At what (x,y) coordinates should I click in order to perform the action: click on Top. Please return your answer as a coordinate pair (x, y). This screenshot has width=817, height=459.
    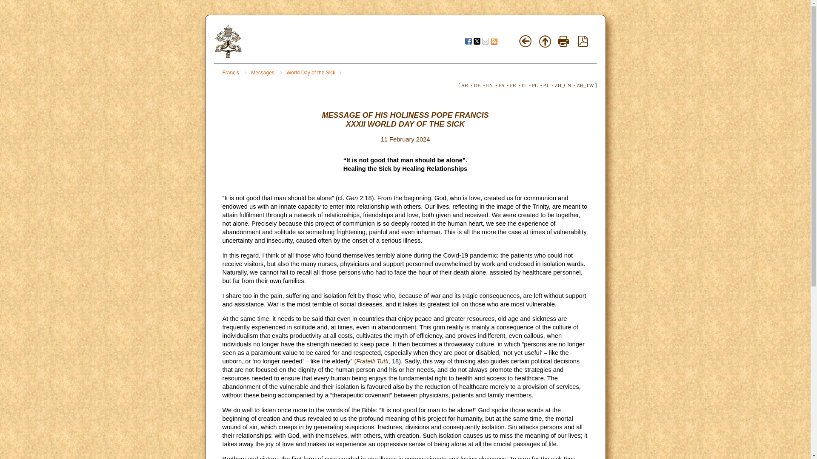
    Looking at the image, I should click on (545, 41).